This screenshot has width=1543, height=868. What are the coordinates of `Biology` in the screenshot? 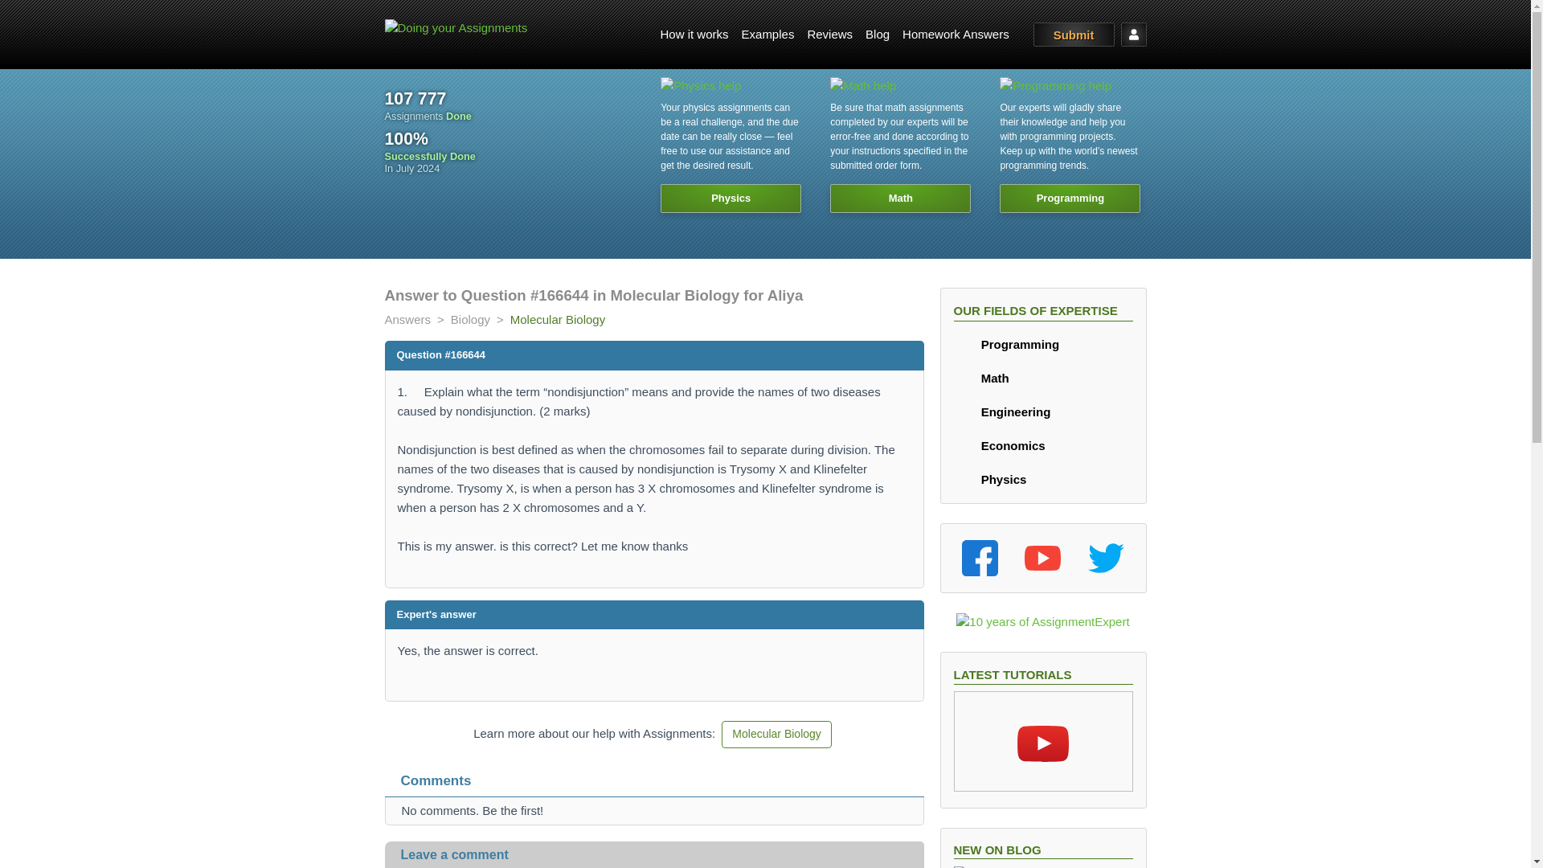 It's located at (470, 319).